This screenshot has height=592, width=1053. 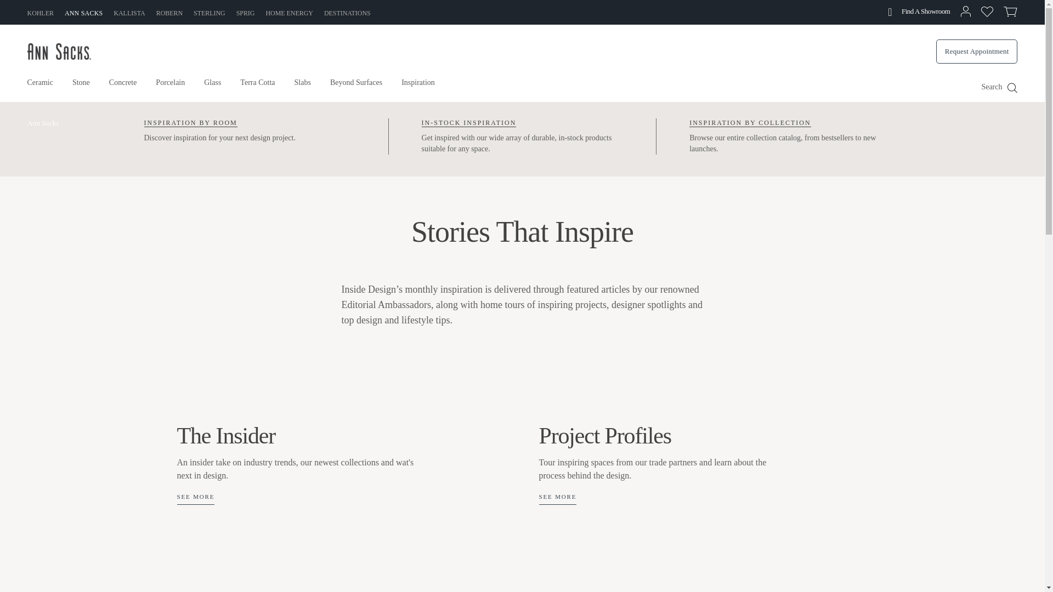 I want to click on Ceramic, so click(x=288, y=13).